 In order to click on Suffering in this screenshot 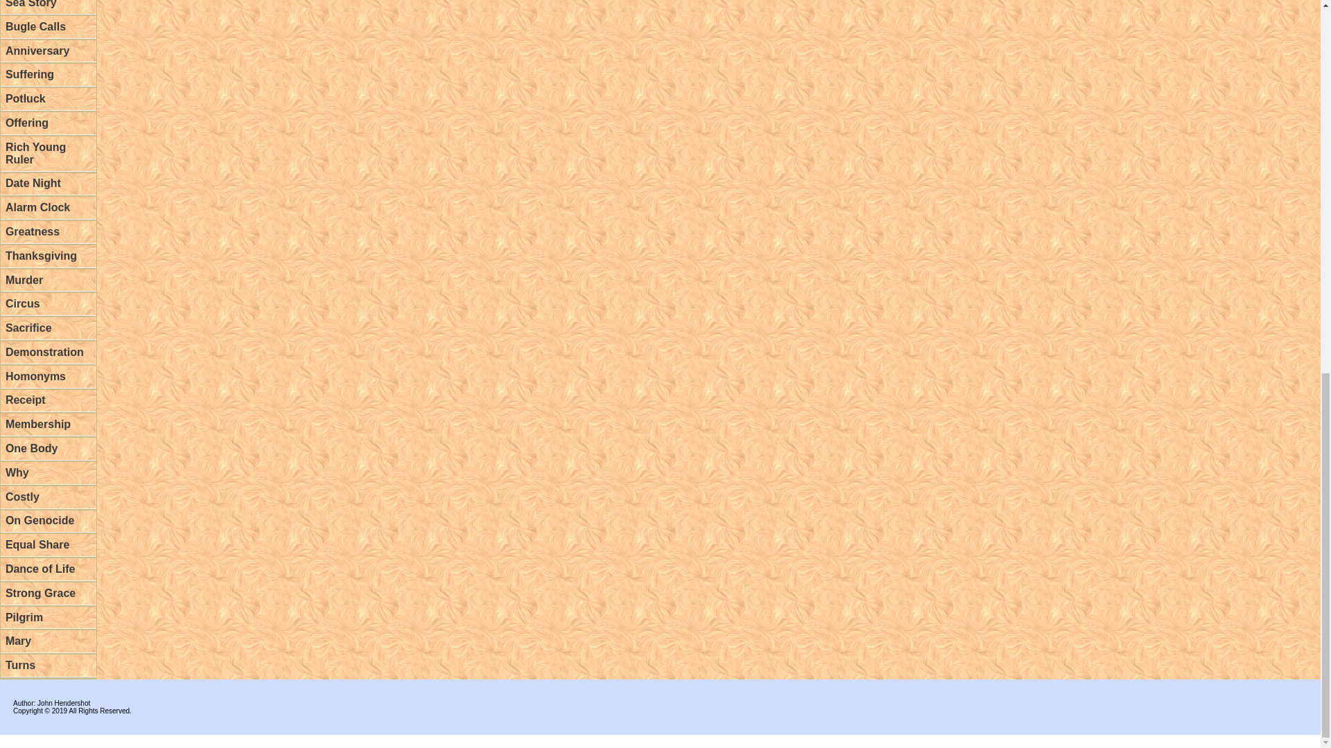, I will do `click(49, 75)`.